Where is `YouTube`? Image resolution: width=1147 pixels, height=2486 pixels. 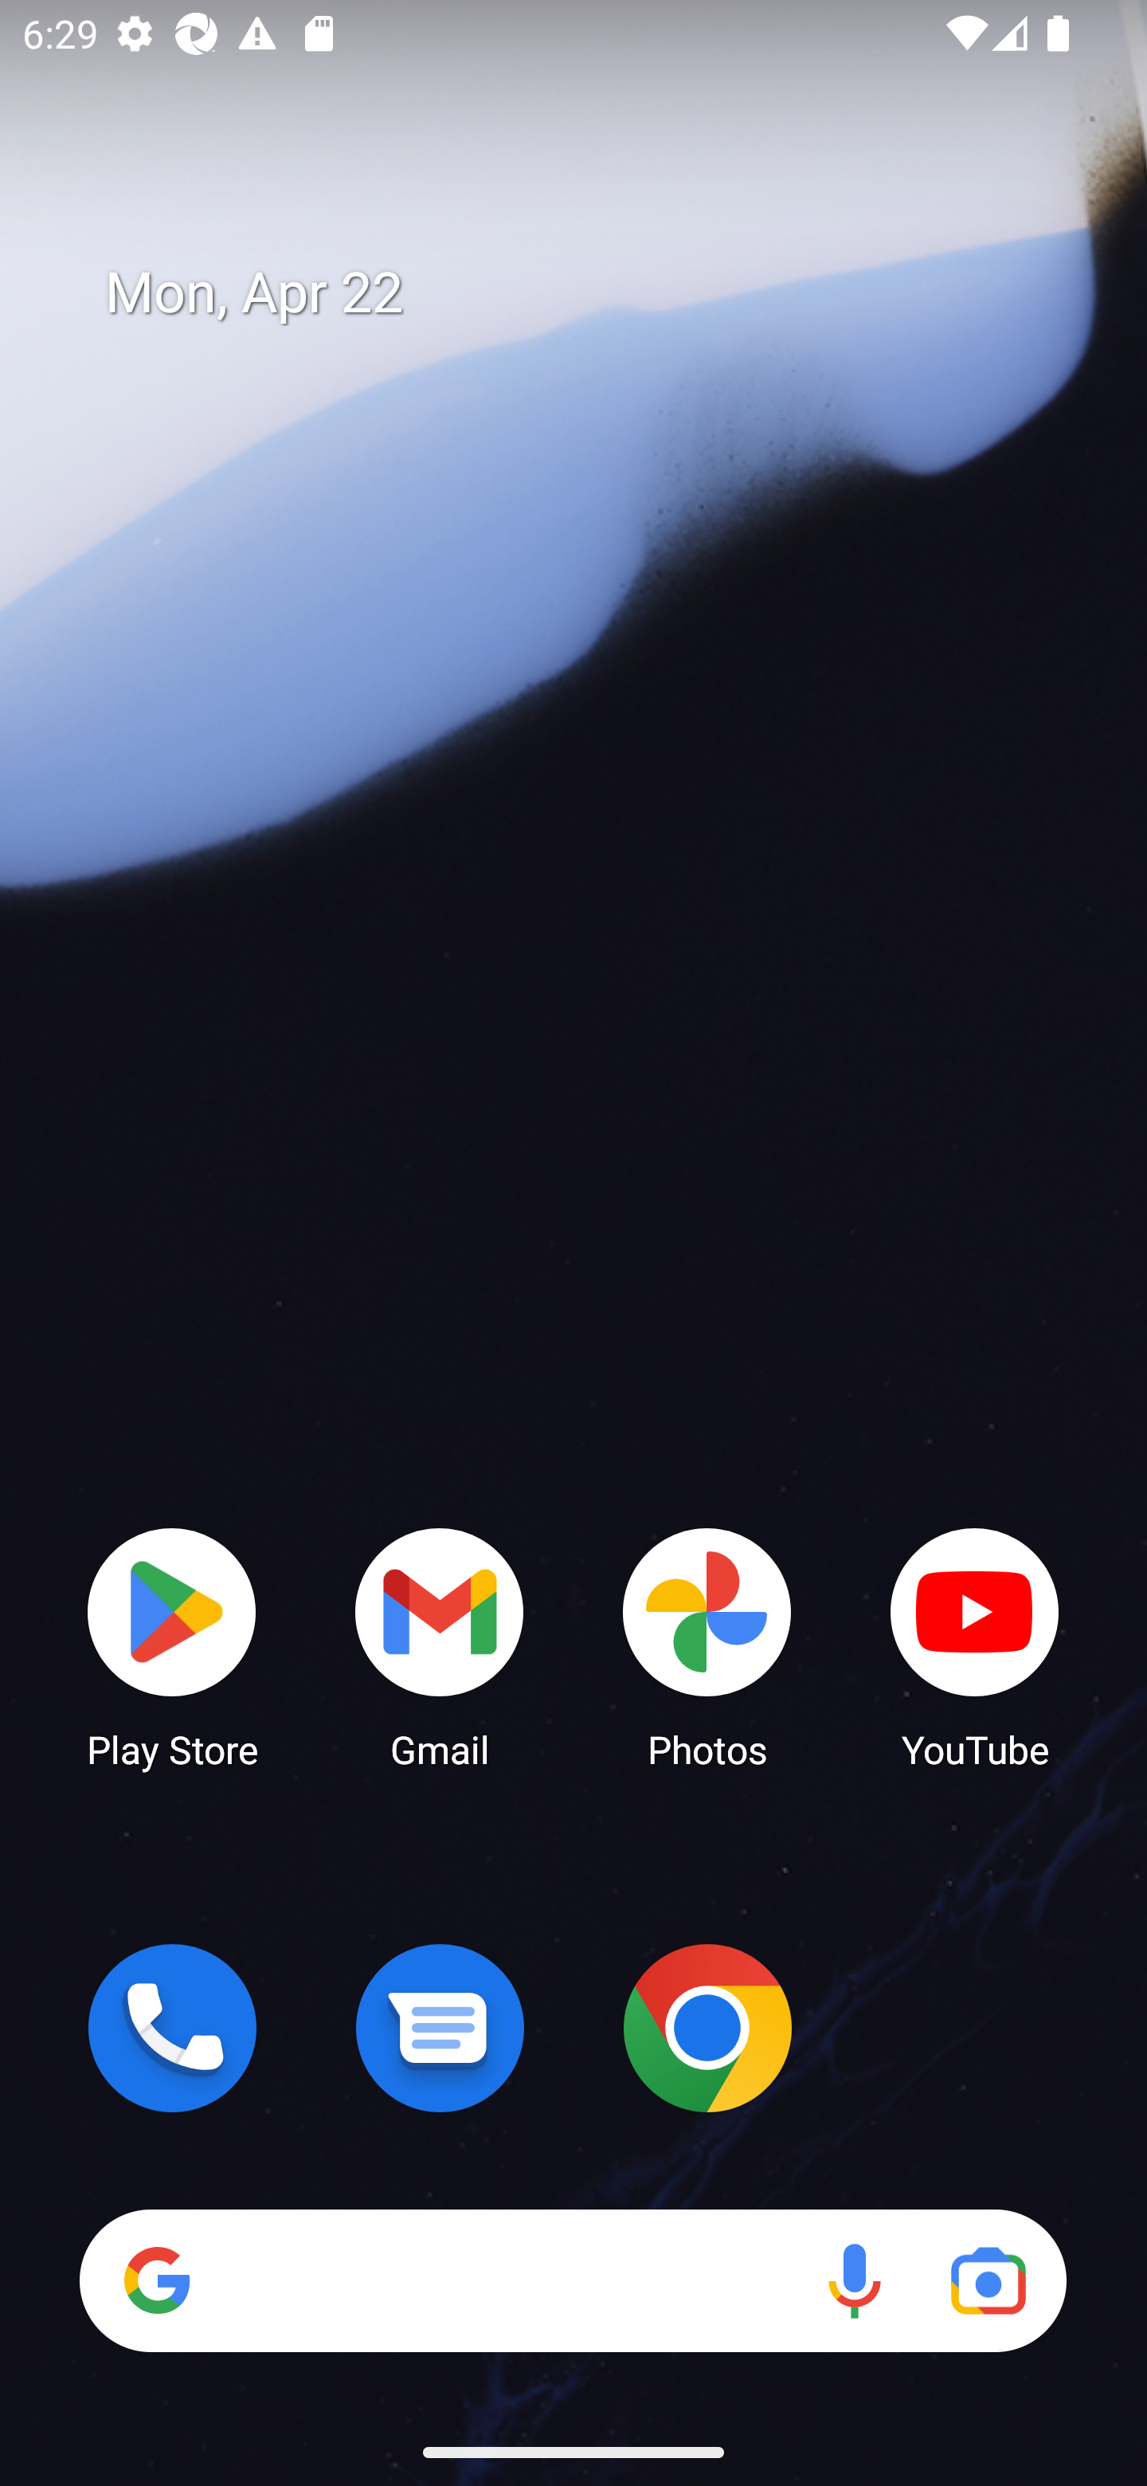 YouTube is located at coordinates (975, 1646).